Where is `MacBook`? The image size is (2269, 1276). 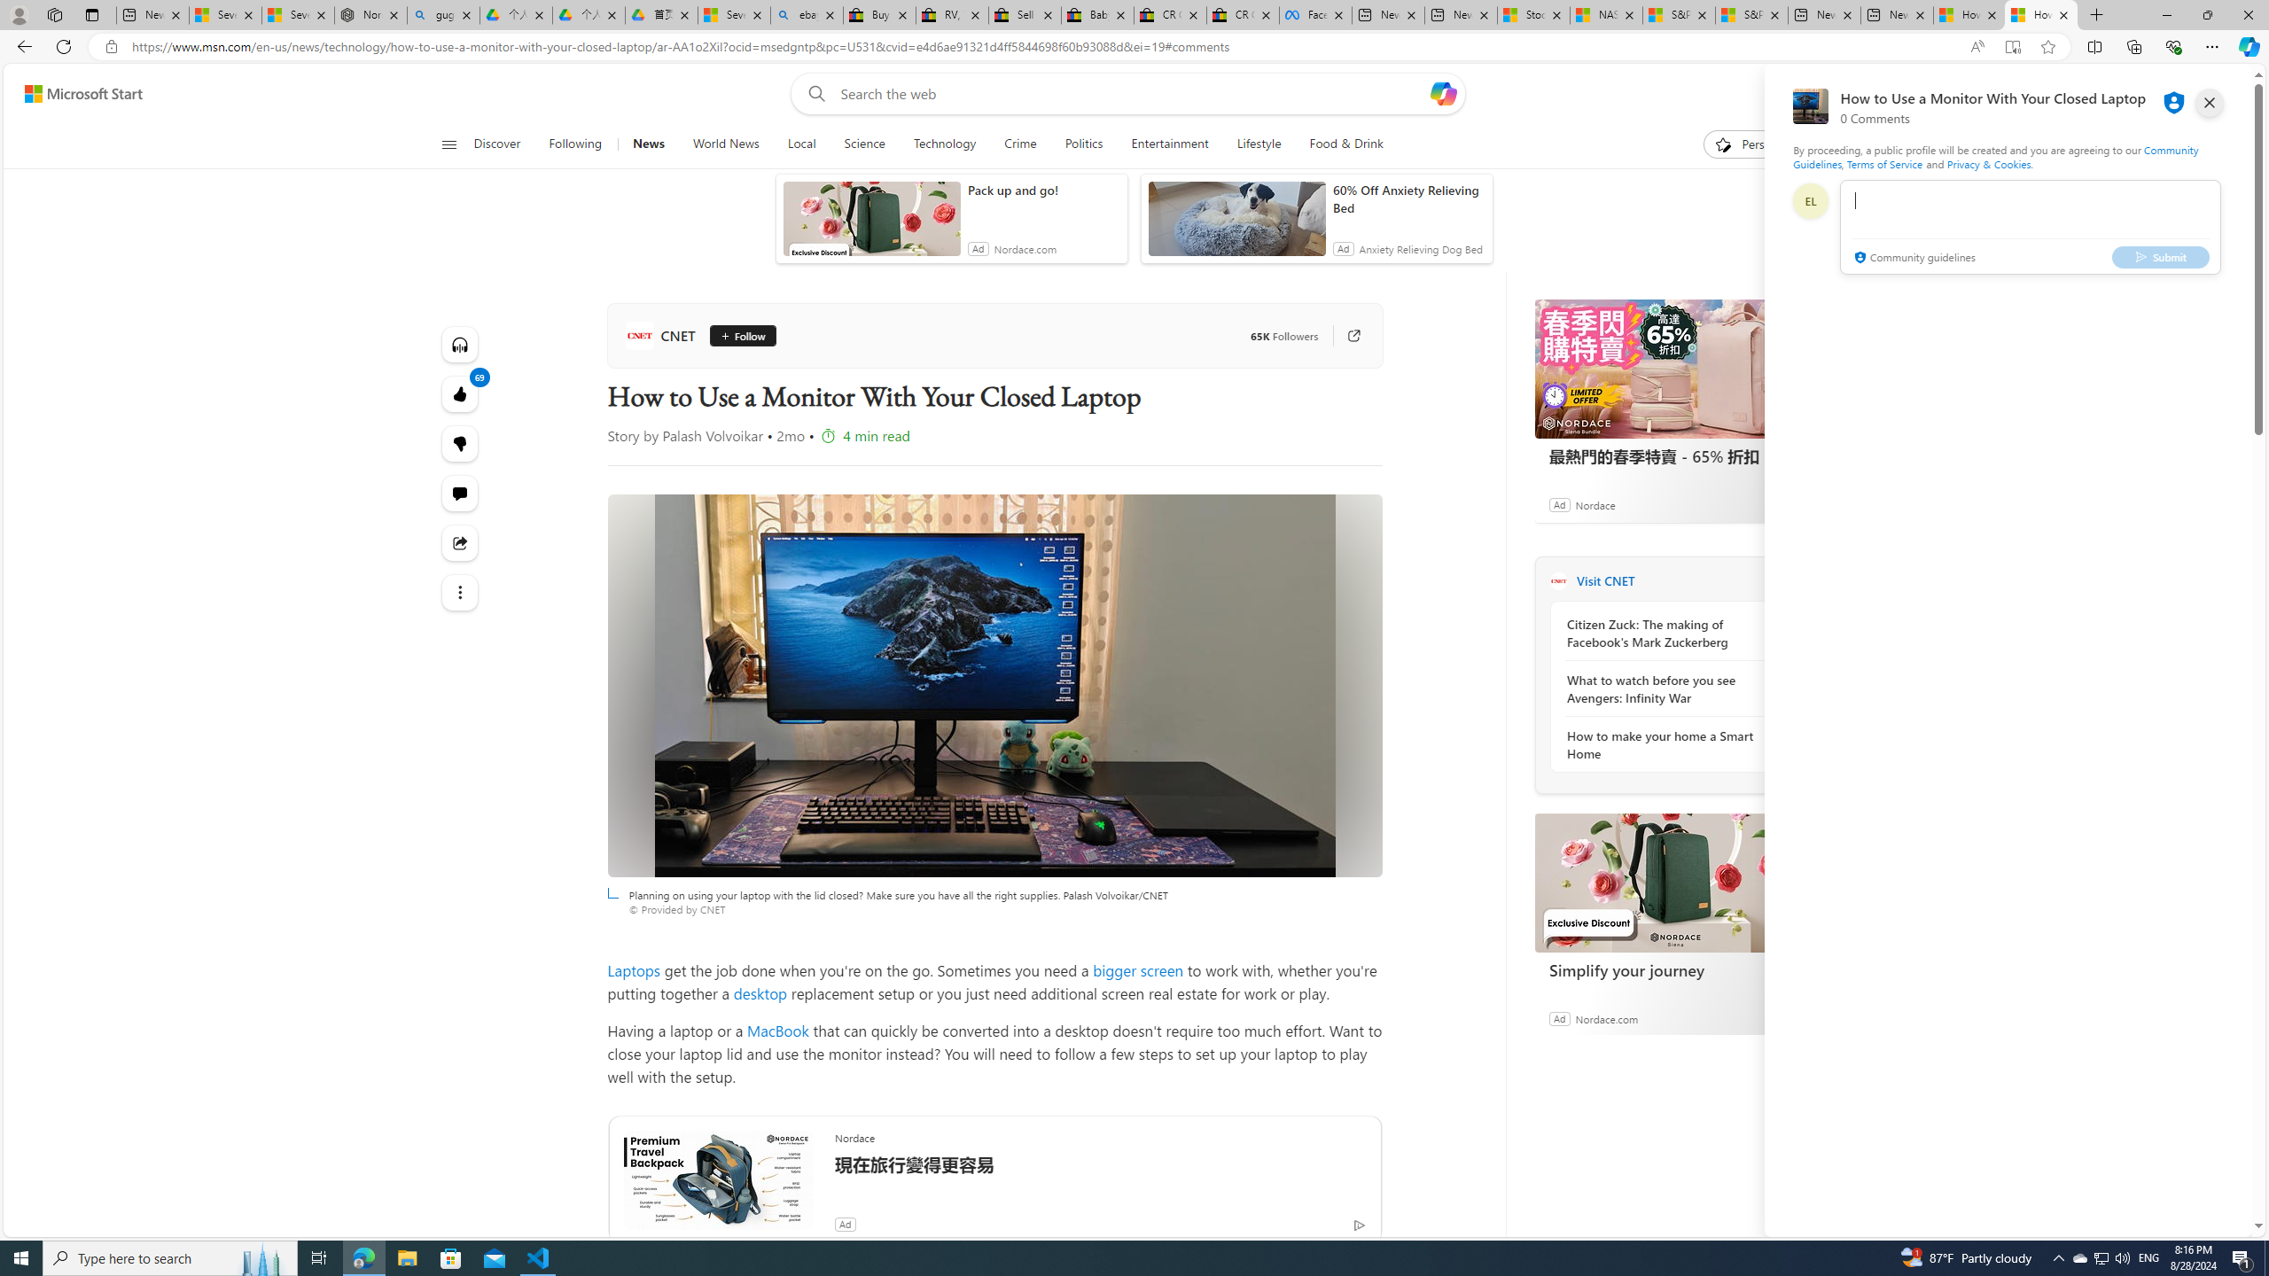 MacBook is located at coordinates (778, 1030).